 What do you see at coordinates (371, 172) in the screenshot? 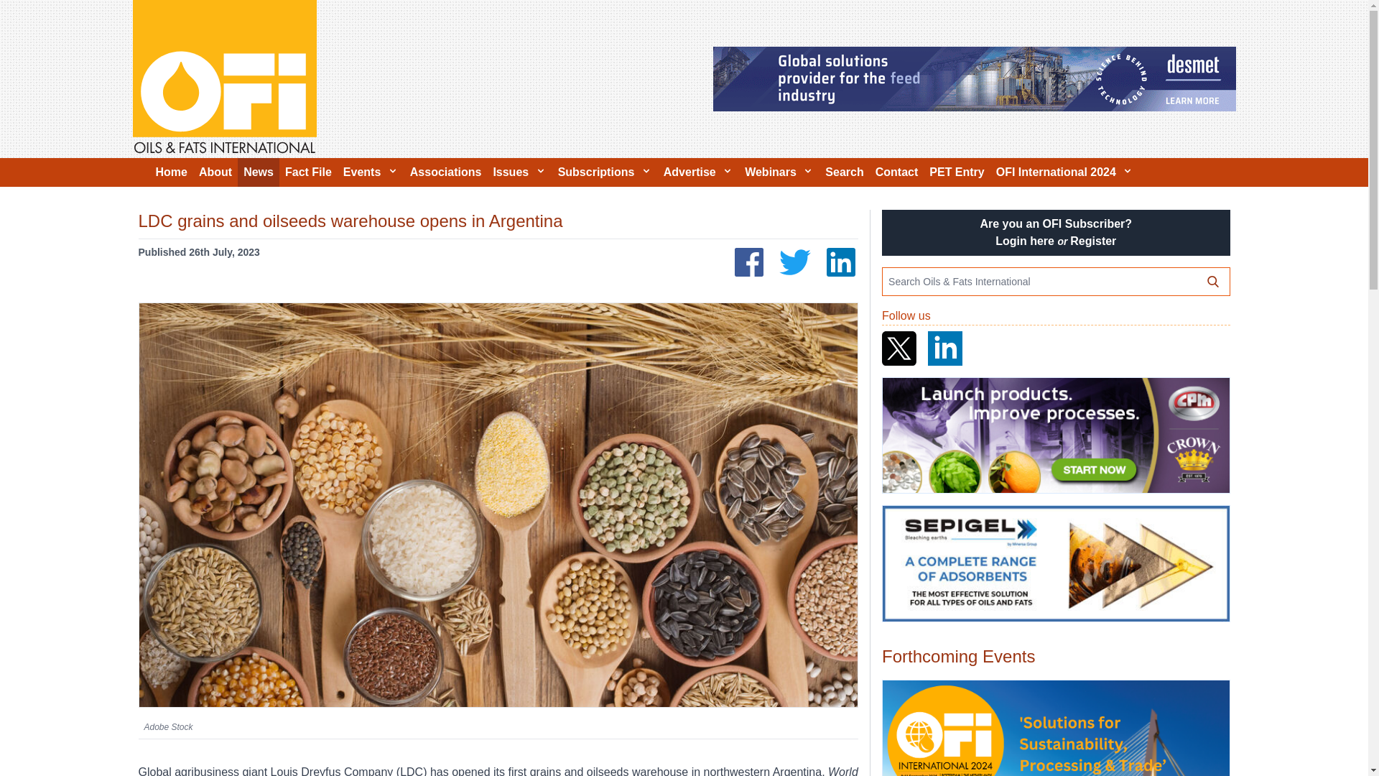
I see `Events` at bounding box center [371, 172].